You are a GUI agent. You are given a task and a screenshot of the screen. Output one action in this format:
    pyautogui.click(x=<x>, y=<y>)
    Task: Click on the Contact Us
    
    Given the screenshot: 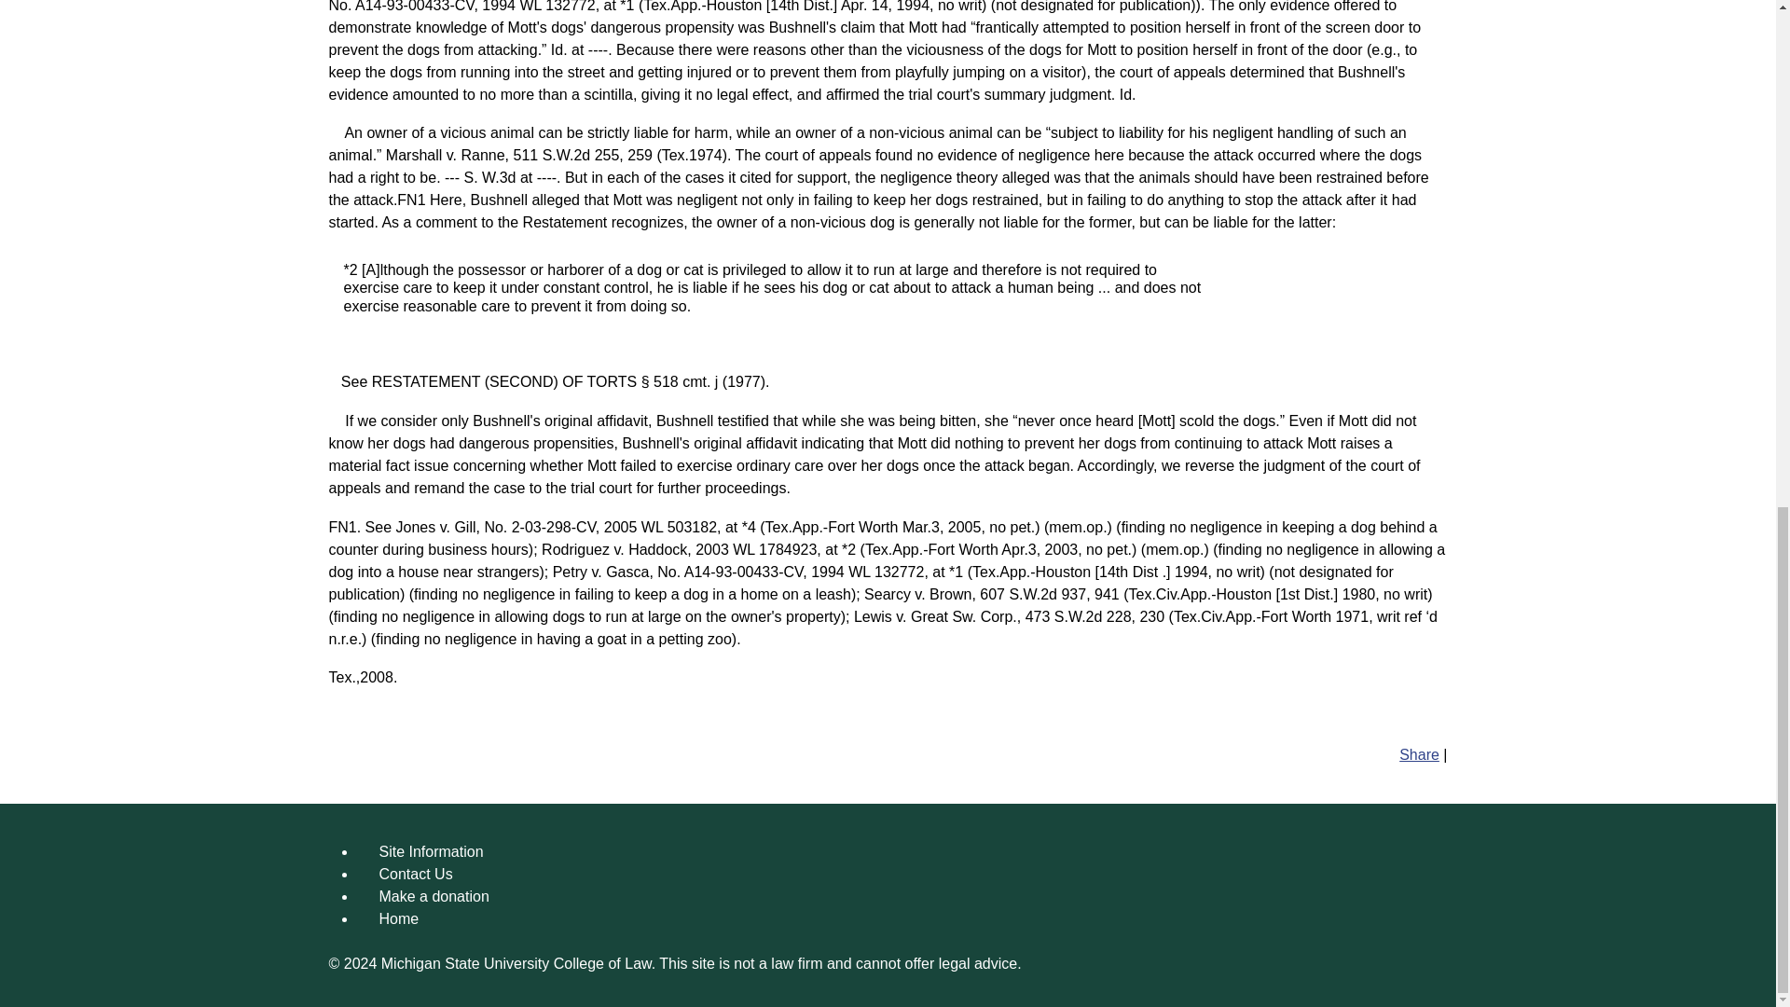 What is the action you would take?
    pyautogui.click(x=415, y=874)
    